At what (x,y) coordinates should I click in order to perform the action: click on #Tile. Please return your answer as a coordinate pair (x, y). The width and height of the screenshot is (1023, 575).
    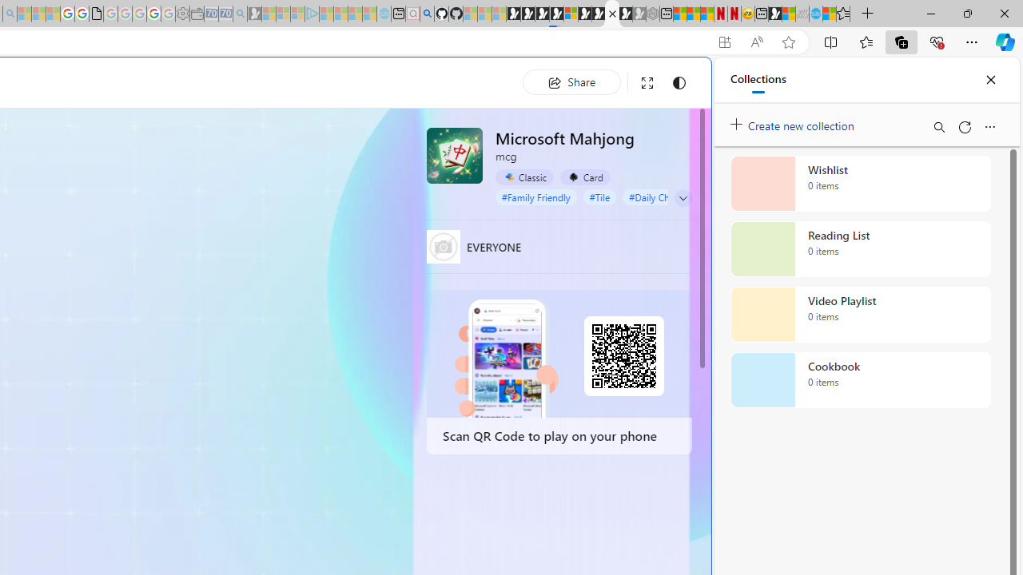
    Looking at the image, I should click on (599, 196).